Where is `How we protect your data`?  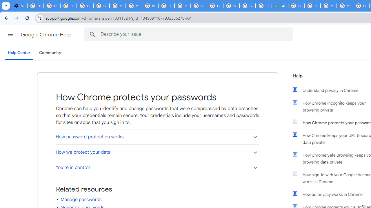
How we protect your data is located at coordinates (157, 152).